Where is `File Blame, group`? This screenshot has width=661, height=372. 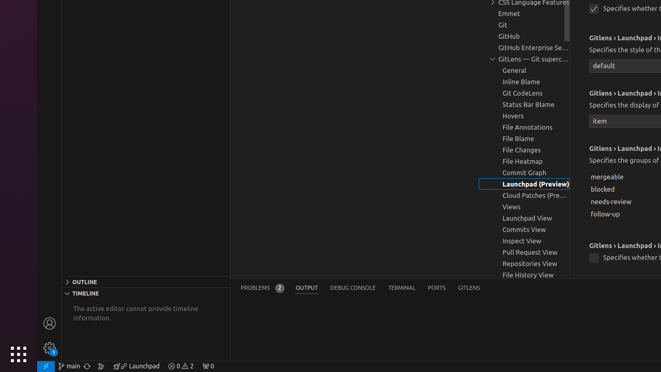
File Blame, group is located at coordinates (524, 138).